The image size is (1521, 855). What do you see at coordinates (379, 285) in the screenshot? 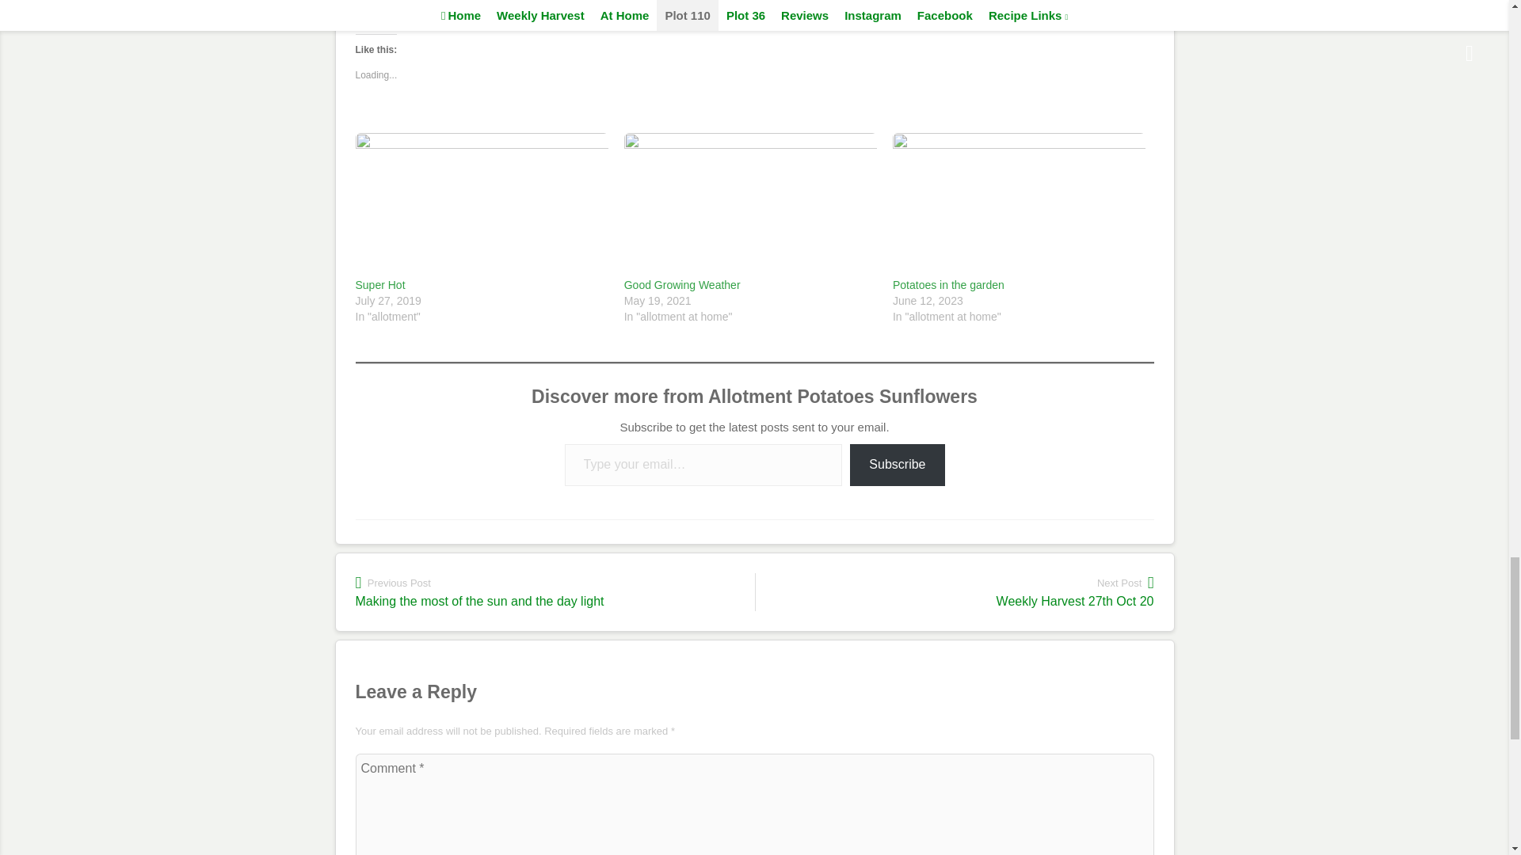
I see `Super Hot` at bounding box center [379, 285].